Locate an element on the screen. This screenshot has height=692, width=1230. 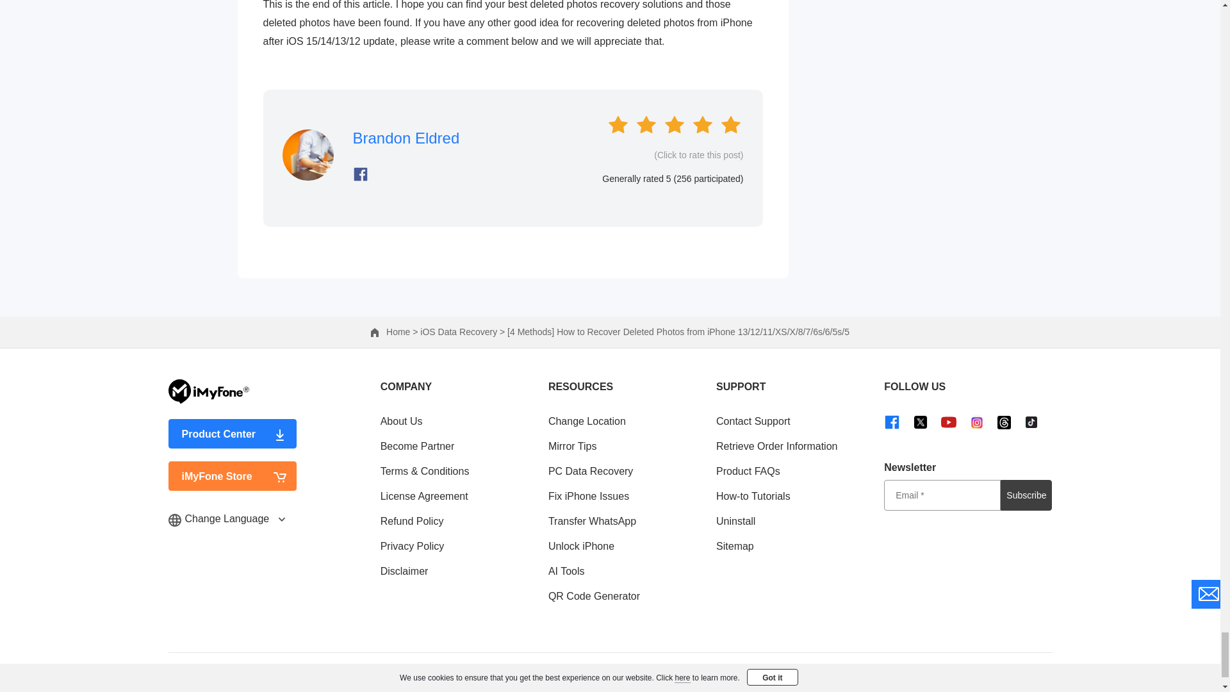
tiktok is located at coordinates (1031, 422).